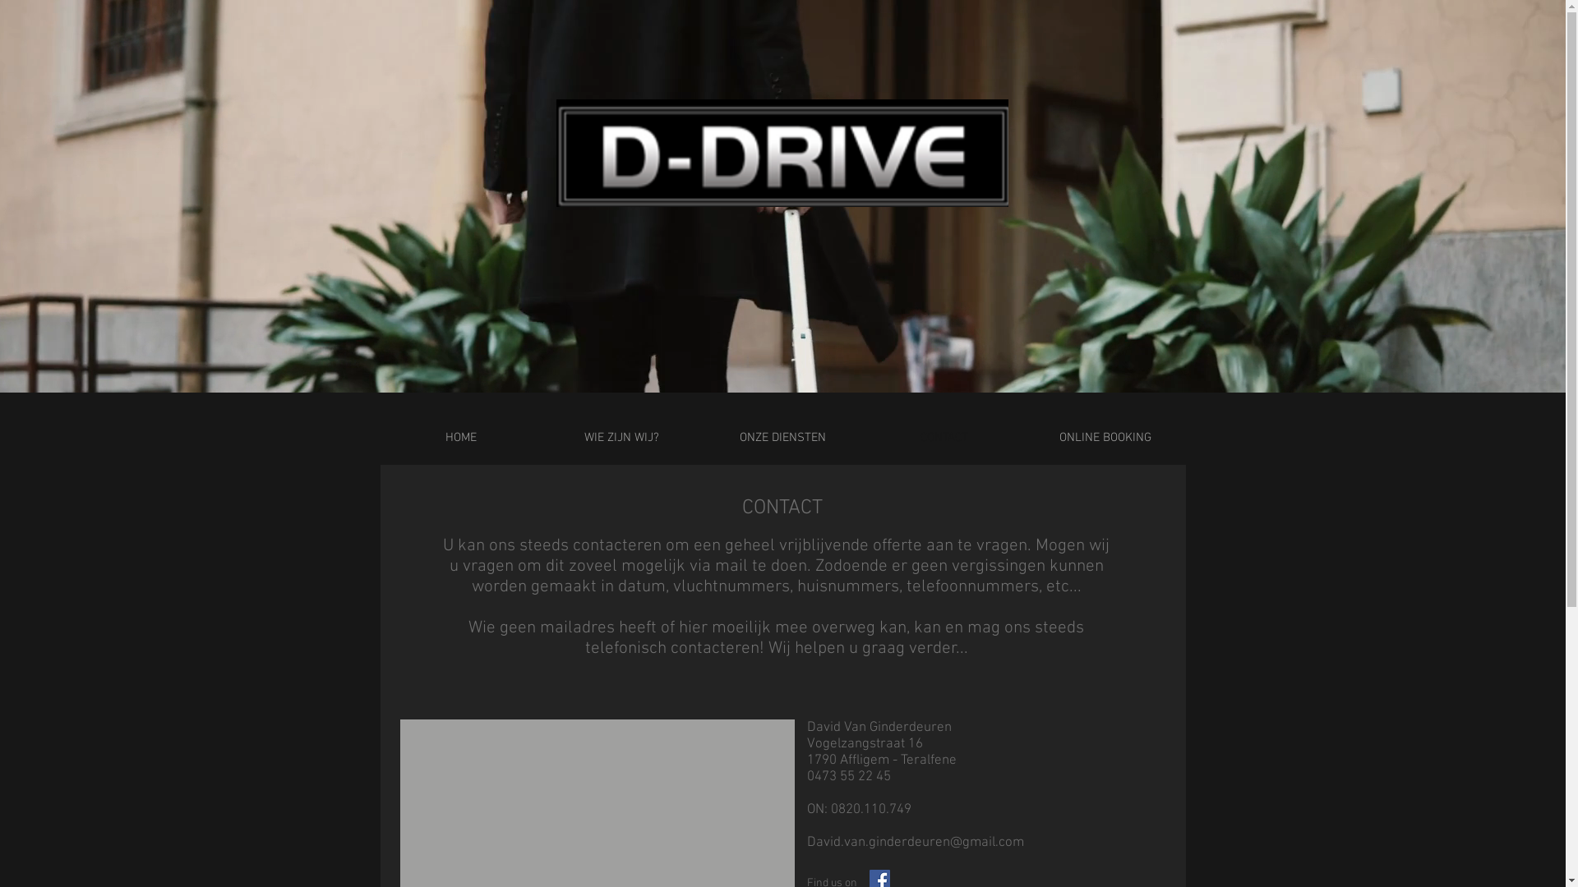 The height and width of the screenshot is (887, 1578). Describe the element at coordinates (460, 438) in the screenshot. I see `HOME` at that location.